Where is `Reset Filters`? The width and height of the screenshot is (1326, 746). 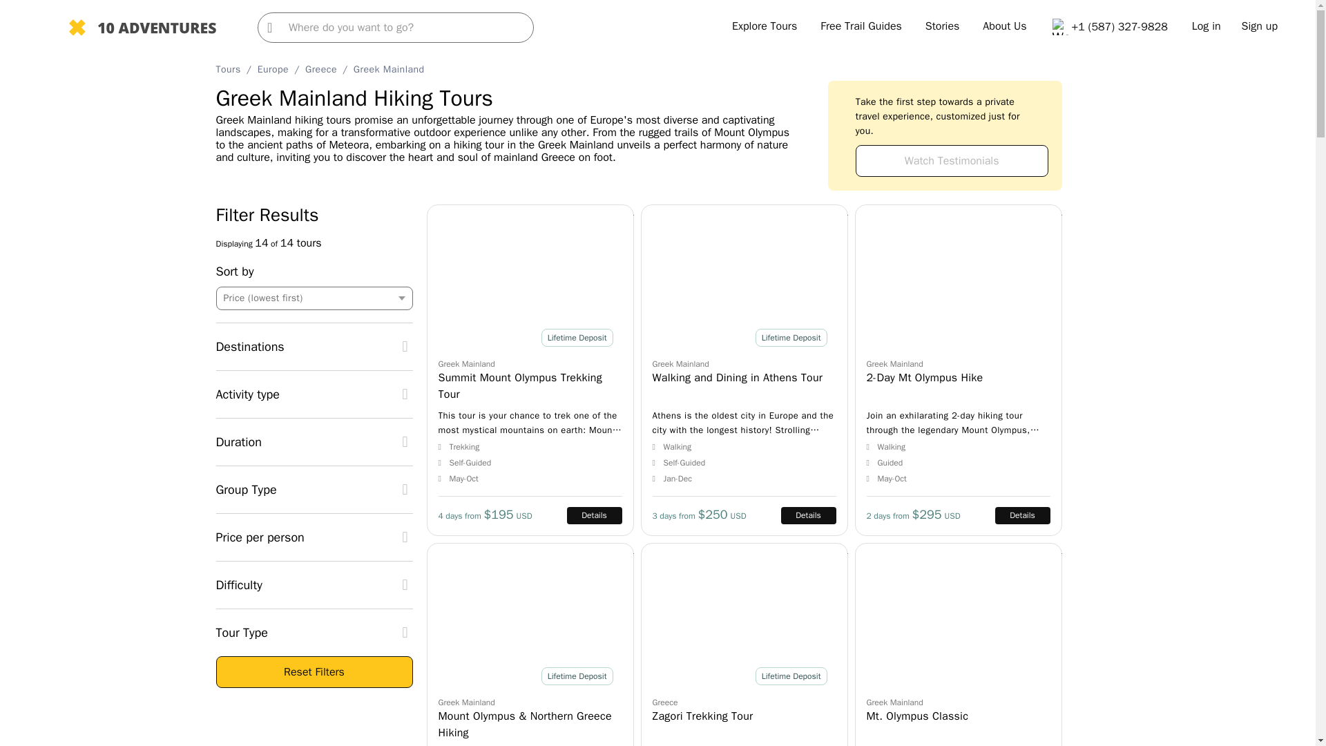
Reset Filters is located at coordinates (314, 671).